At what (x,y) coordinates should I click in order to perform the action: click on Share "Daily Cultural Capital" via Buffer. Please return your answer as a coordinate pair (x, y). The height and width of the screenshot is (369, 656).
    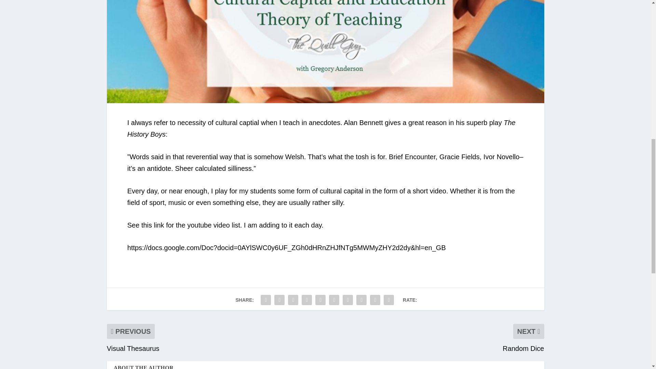
    Looking at the image, I should click on (348, 300).